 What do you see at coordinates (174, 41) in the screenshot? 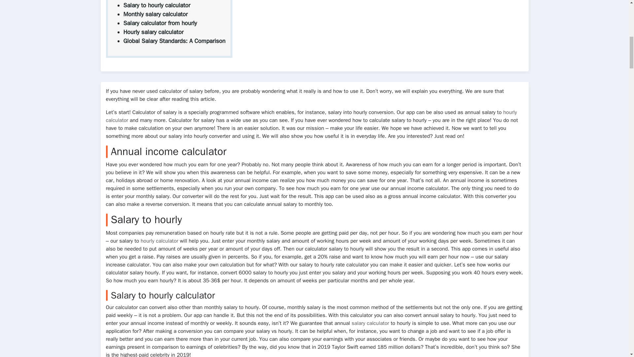
I see `Global Salary Standards: A Comparison` at bounding box center [174, 41].